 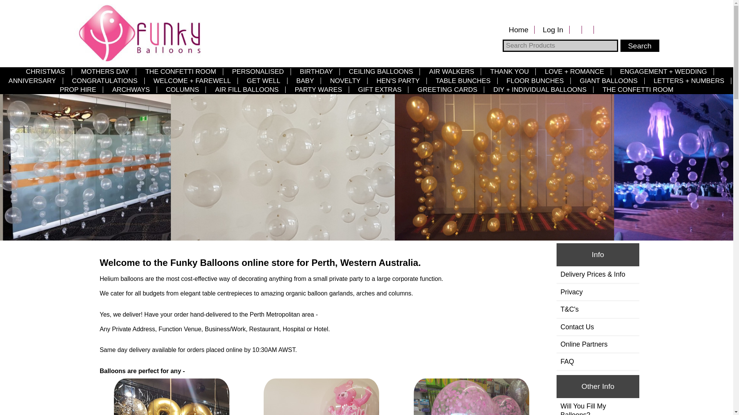 What do you see at coordinates (181, 71) in the screenshot?
I see `THE CONFETTI ROOM` at bounding box center [181, 71].